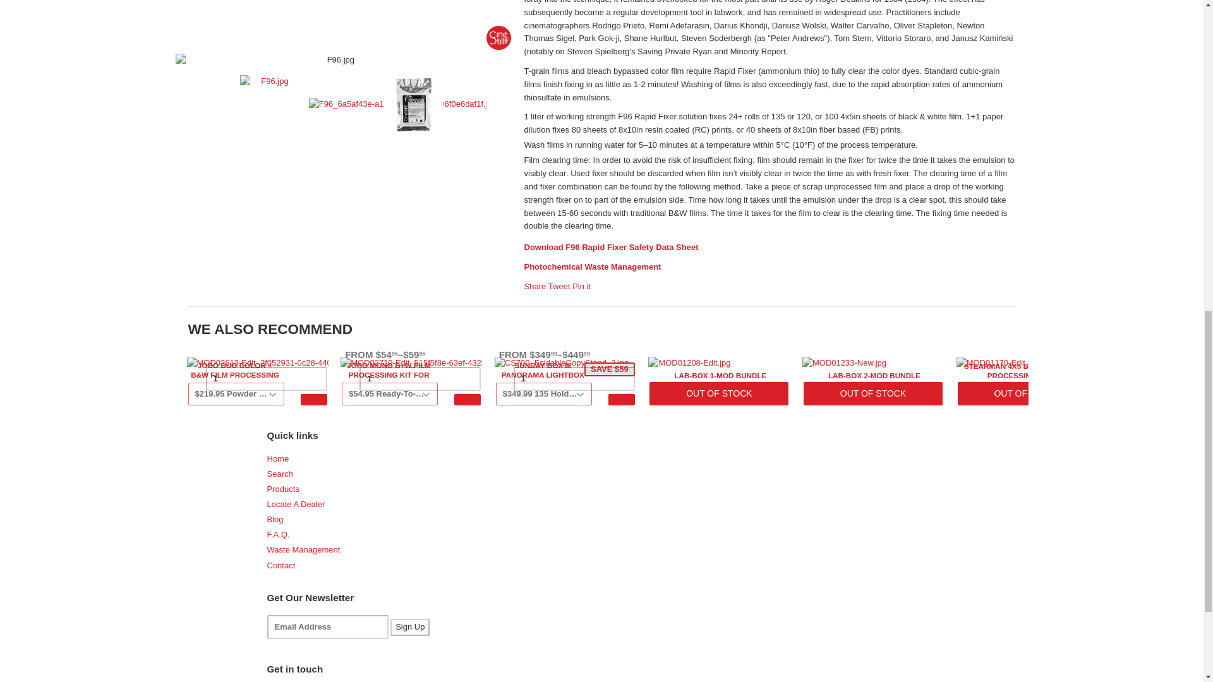  I want to click on 1, so click(574, 379).